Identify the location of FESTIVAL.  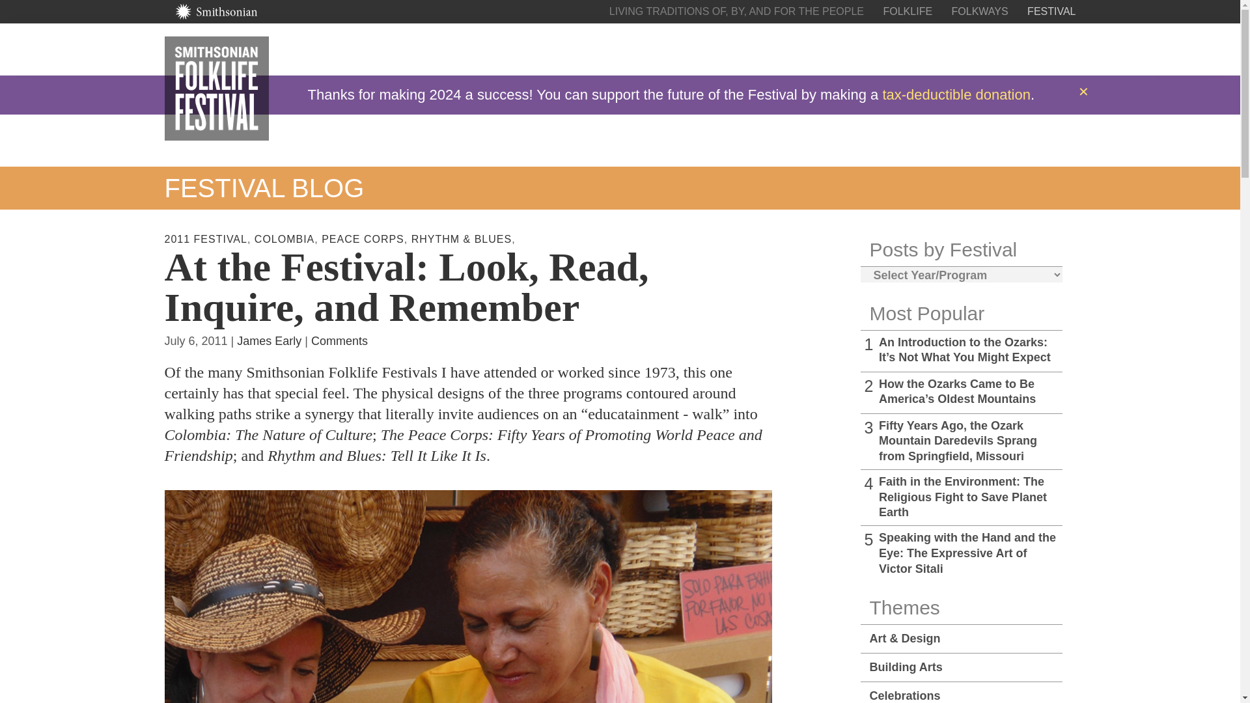
(1051, 10).